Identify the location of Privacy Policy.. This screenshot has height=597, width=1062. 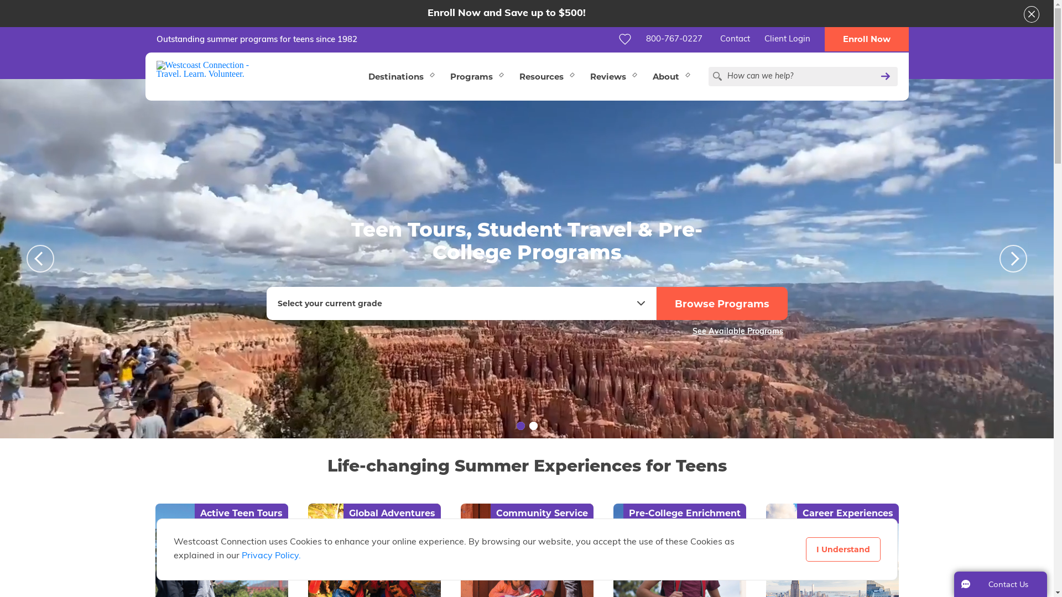
(271, 556).